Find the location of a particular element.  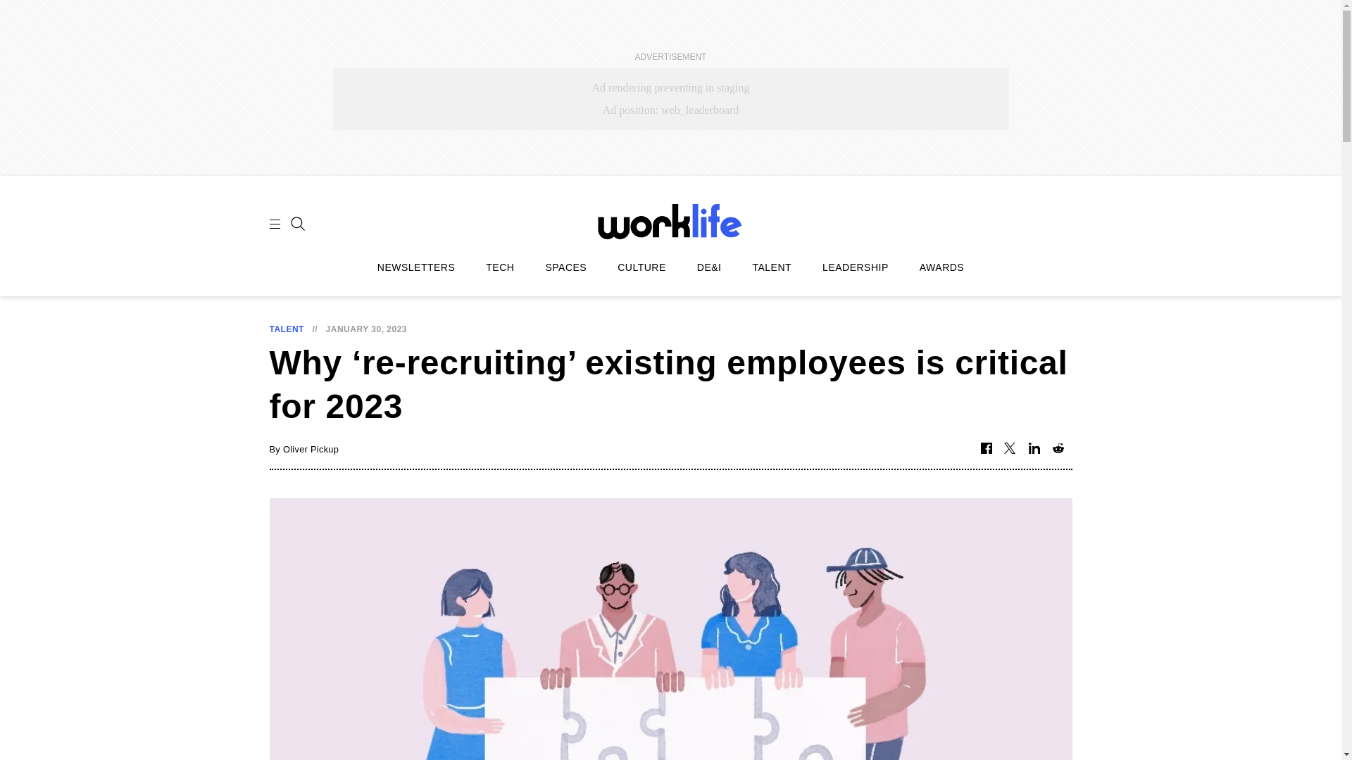

Twitter is located at coordinates (1010, 449).